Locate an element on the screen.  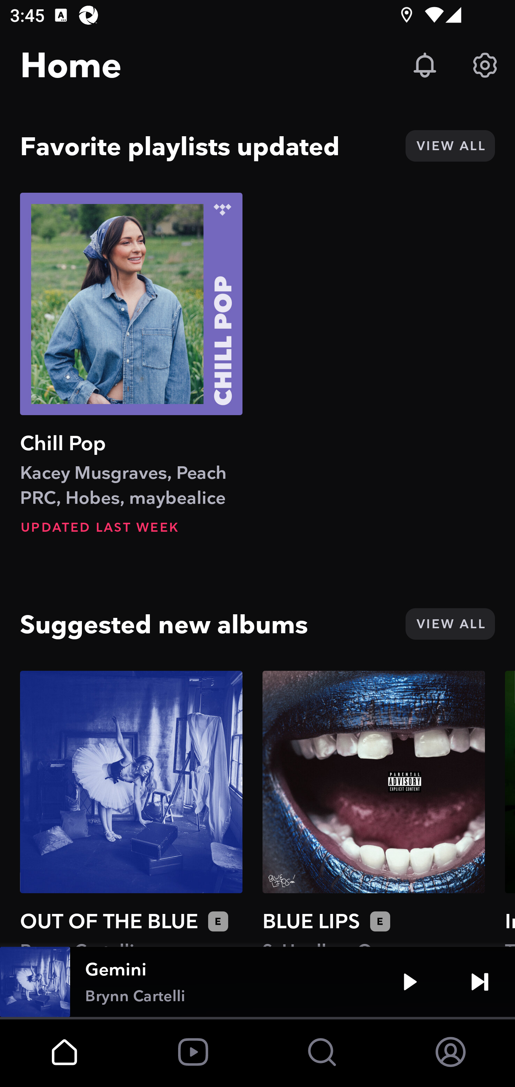
BLUE LIPS ScHoolboy Q is located at coordinates (374, 808).